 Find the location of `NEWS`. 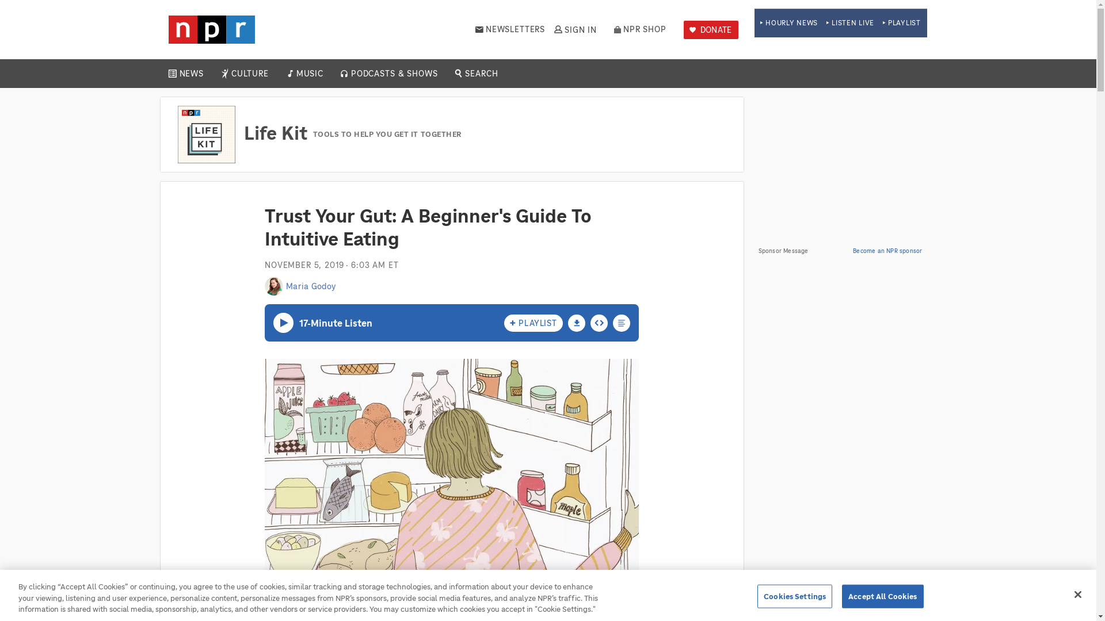

NEWS is located at coordinates (191, 74).